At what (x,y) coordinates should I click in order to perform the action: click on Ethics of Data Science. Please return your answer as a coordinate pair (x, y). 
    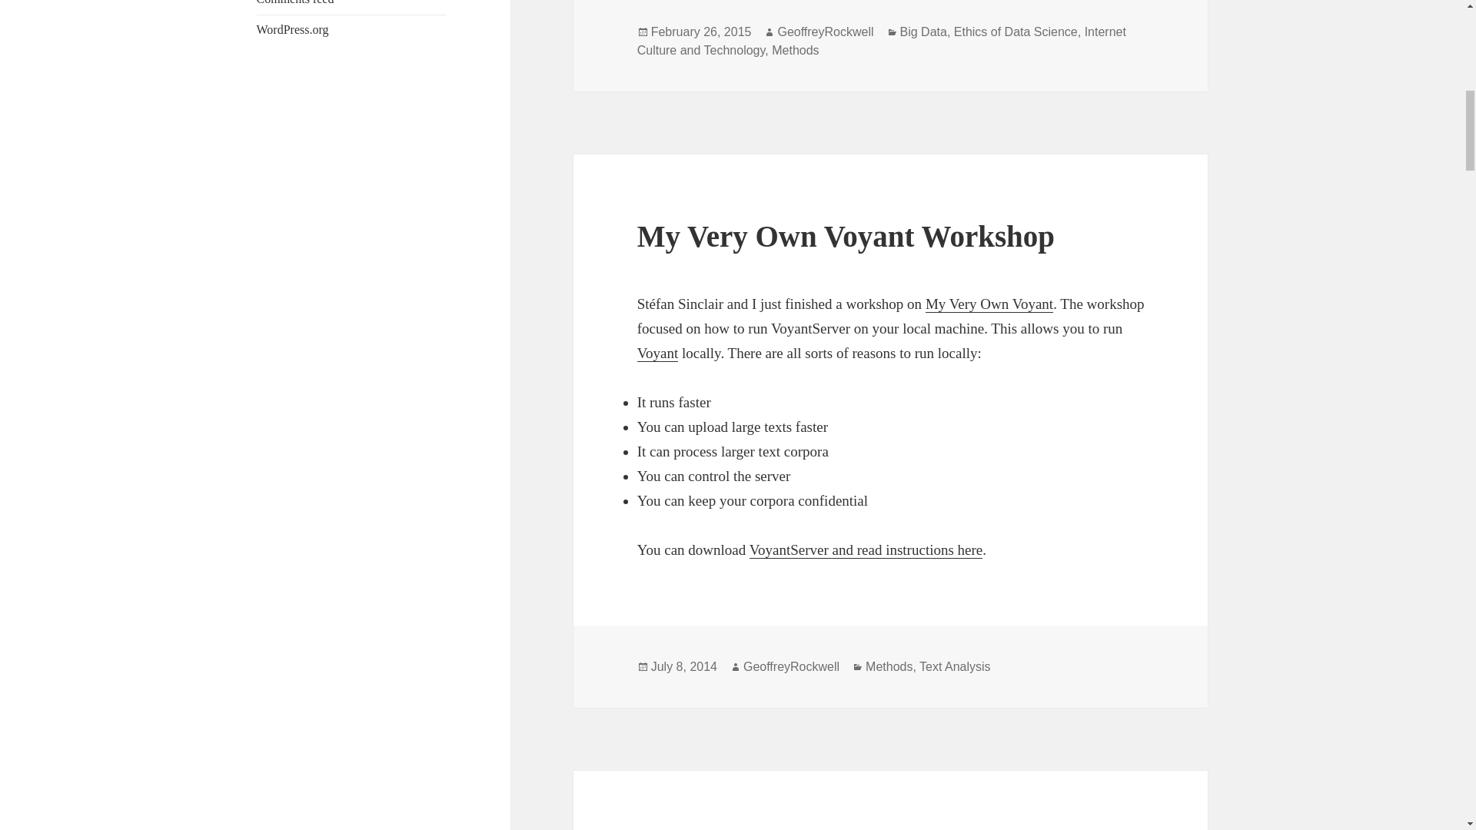
    Looking at the image, I should click on (1015, 32).